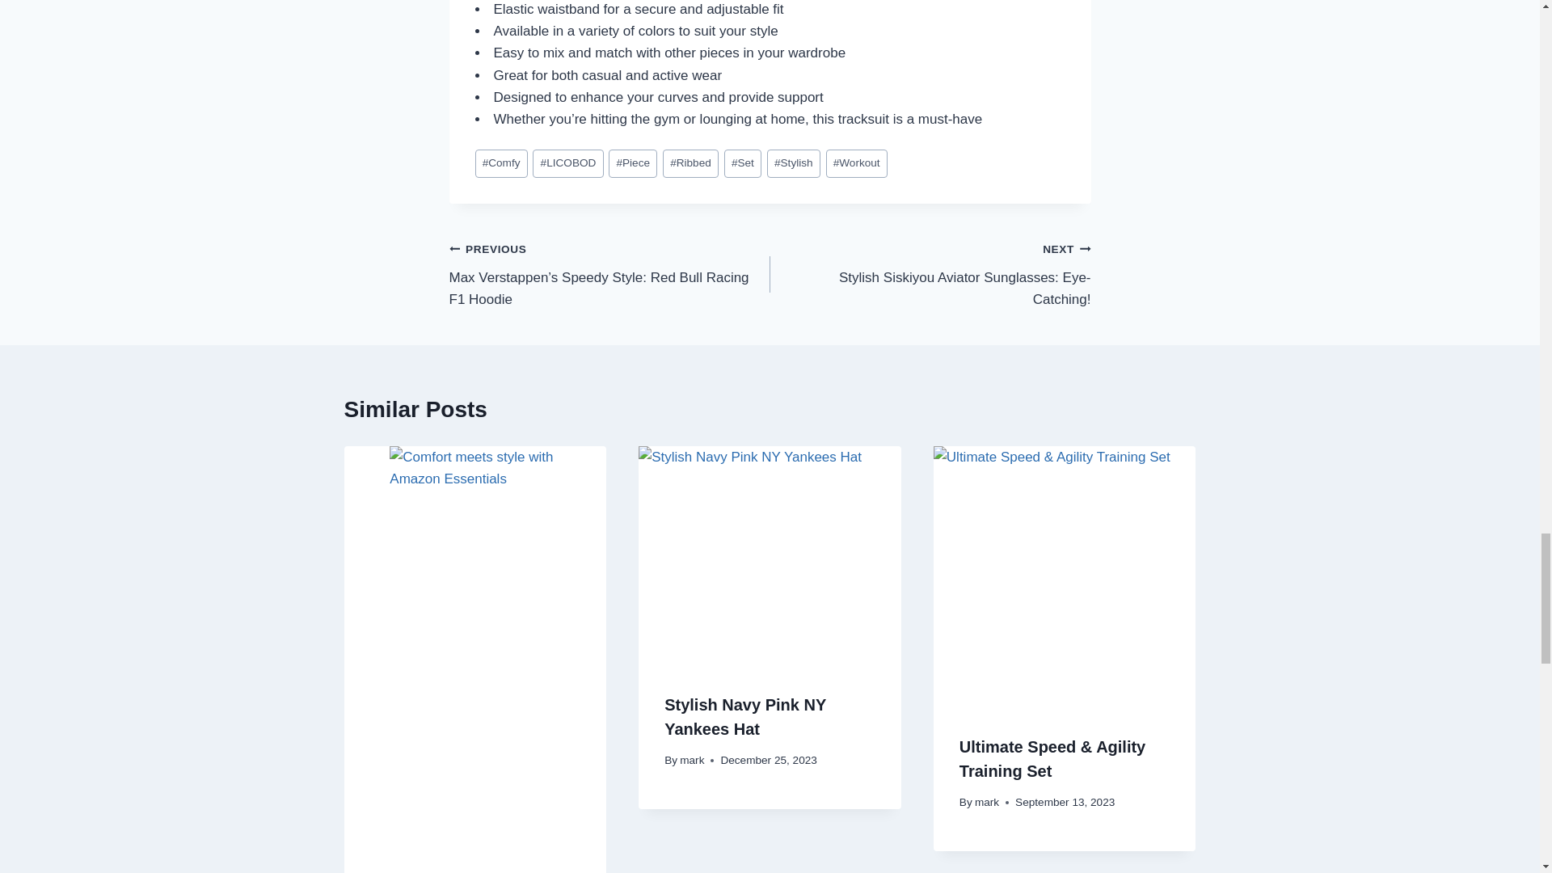 The width and height of the screenshot is (1552, 873). What do you see at coordinates (857, 163) in the screenshot?
I see `Set` at bounding box center [857, 163].